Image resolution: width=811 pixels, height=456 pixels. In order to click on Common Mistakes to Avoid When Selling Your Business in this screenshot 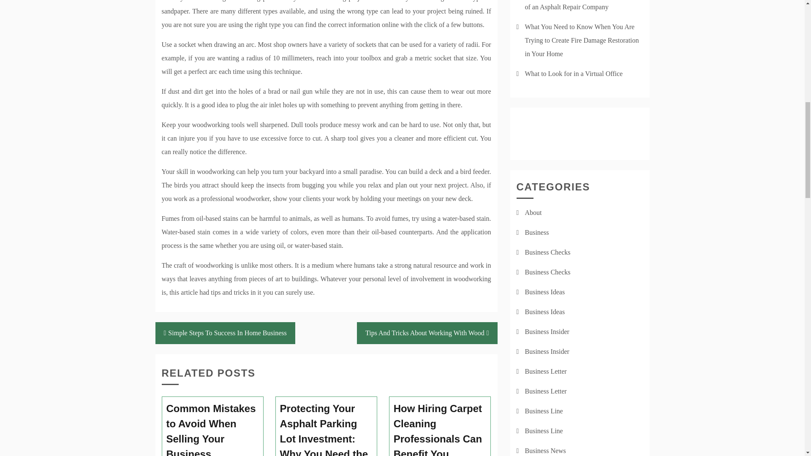, I will do `click(213, 429)`.